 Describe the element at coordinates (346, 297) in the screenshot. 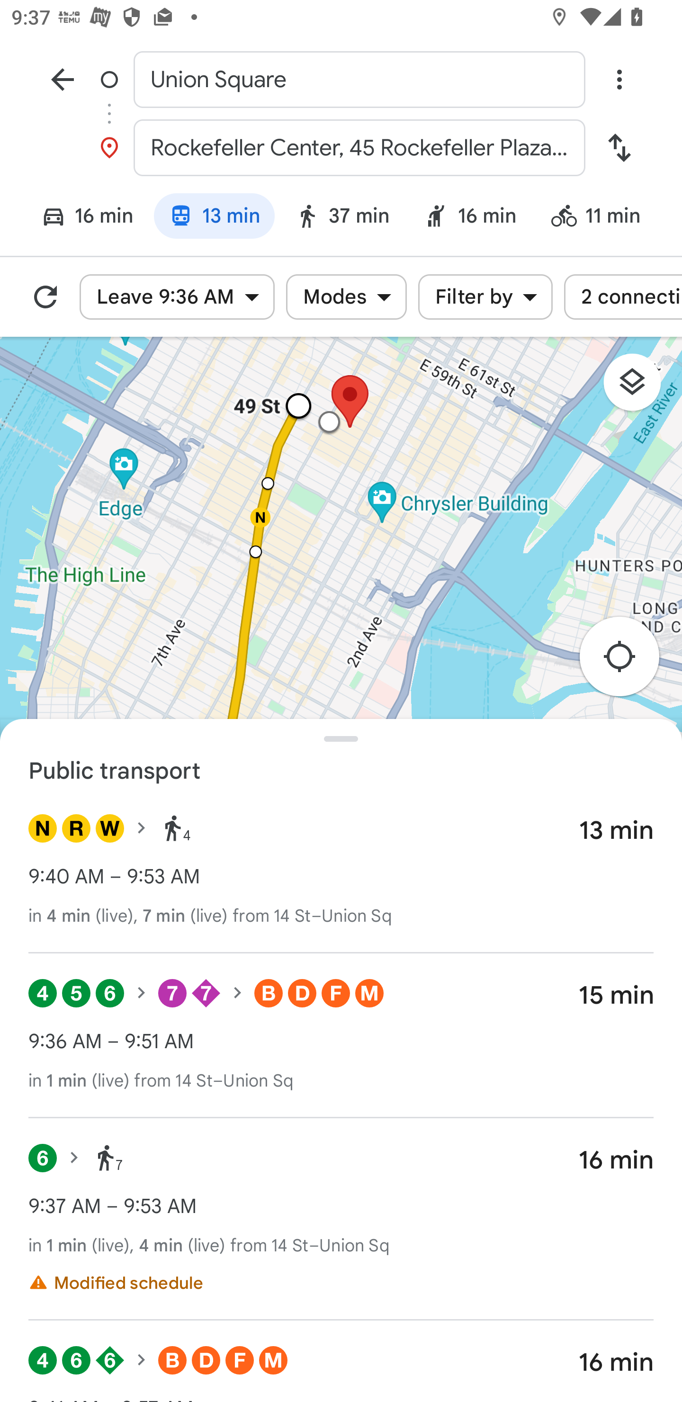

I see `Modes Modes Modes` at that location.